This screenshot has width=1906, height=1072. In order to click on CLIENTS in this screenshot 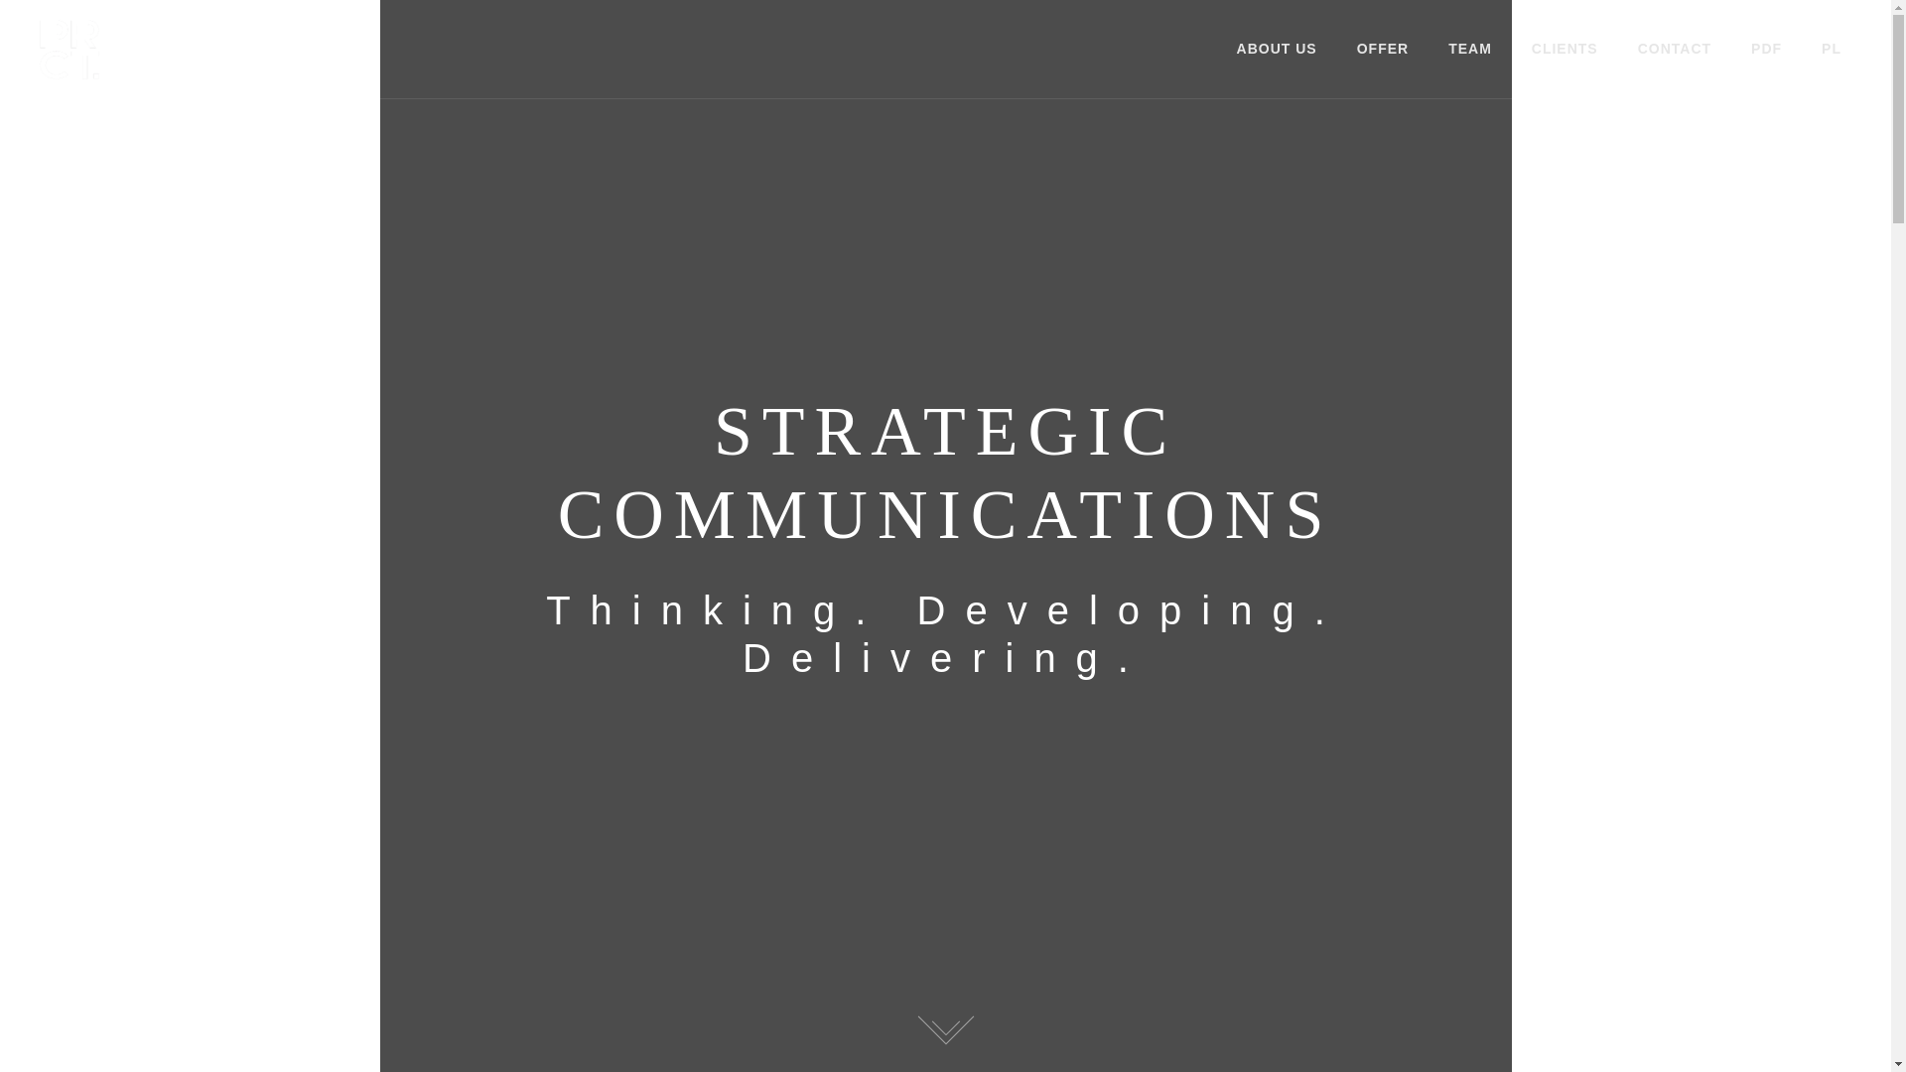, I will do `click(1565, 48)`.